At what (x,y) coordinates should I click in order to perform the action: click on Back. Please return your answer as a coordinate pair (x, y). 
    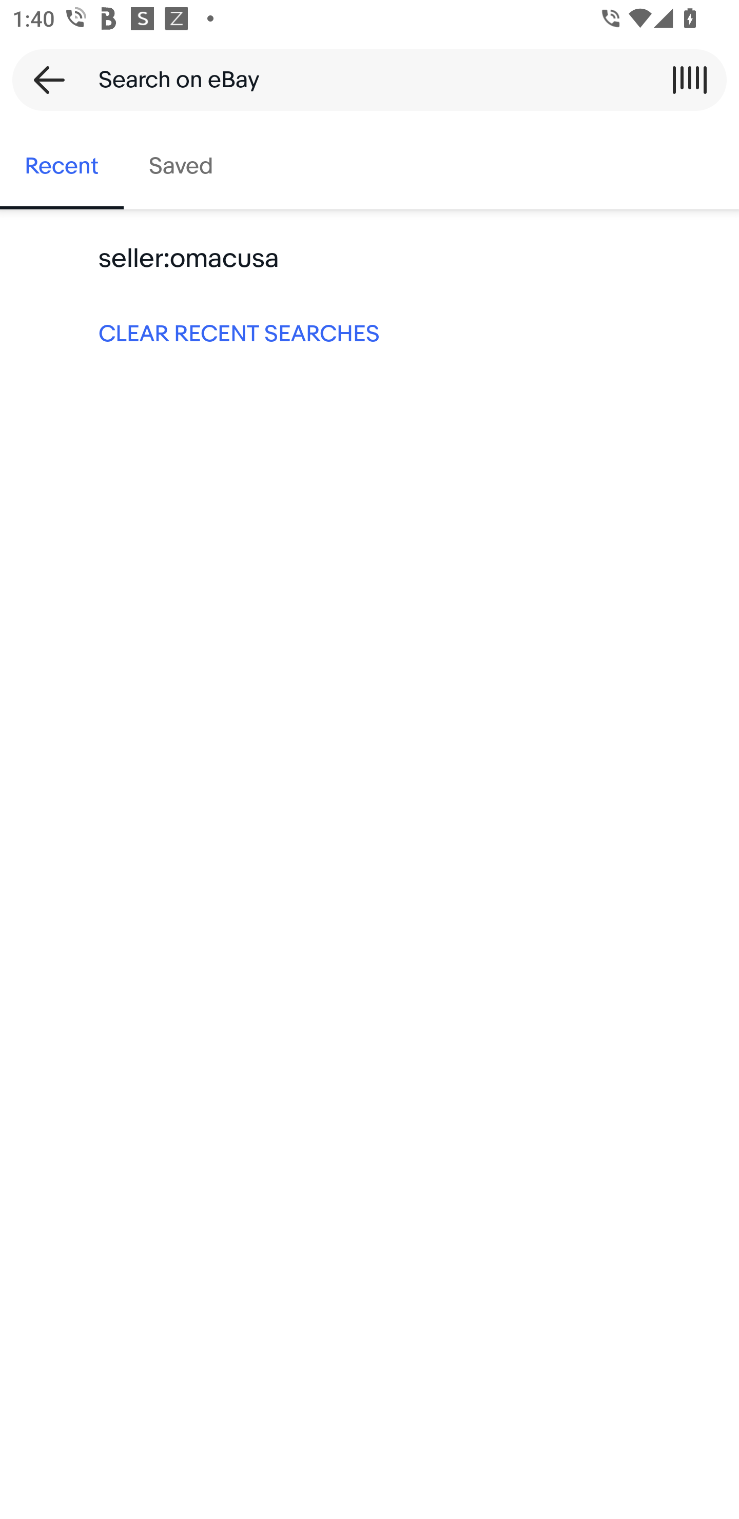
    Looking at the image, I should click on (43, 80).